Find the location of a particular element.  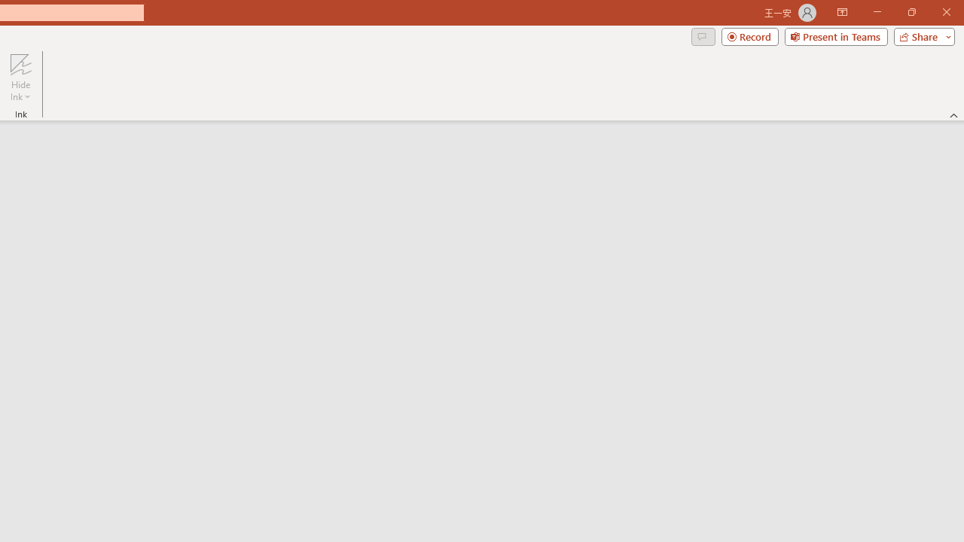

Minimize is located at coordinates (877, 12).